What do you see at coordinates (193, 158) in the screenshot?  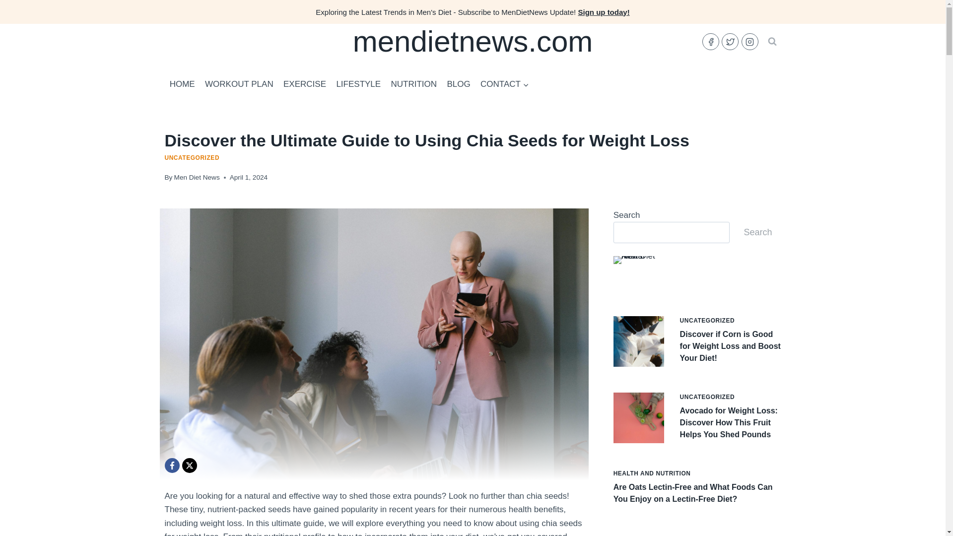 I see `UNCATEGORIZED` at bounding box center [193, 158].